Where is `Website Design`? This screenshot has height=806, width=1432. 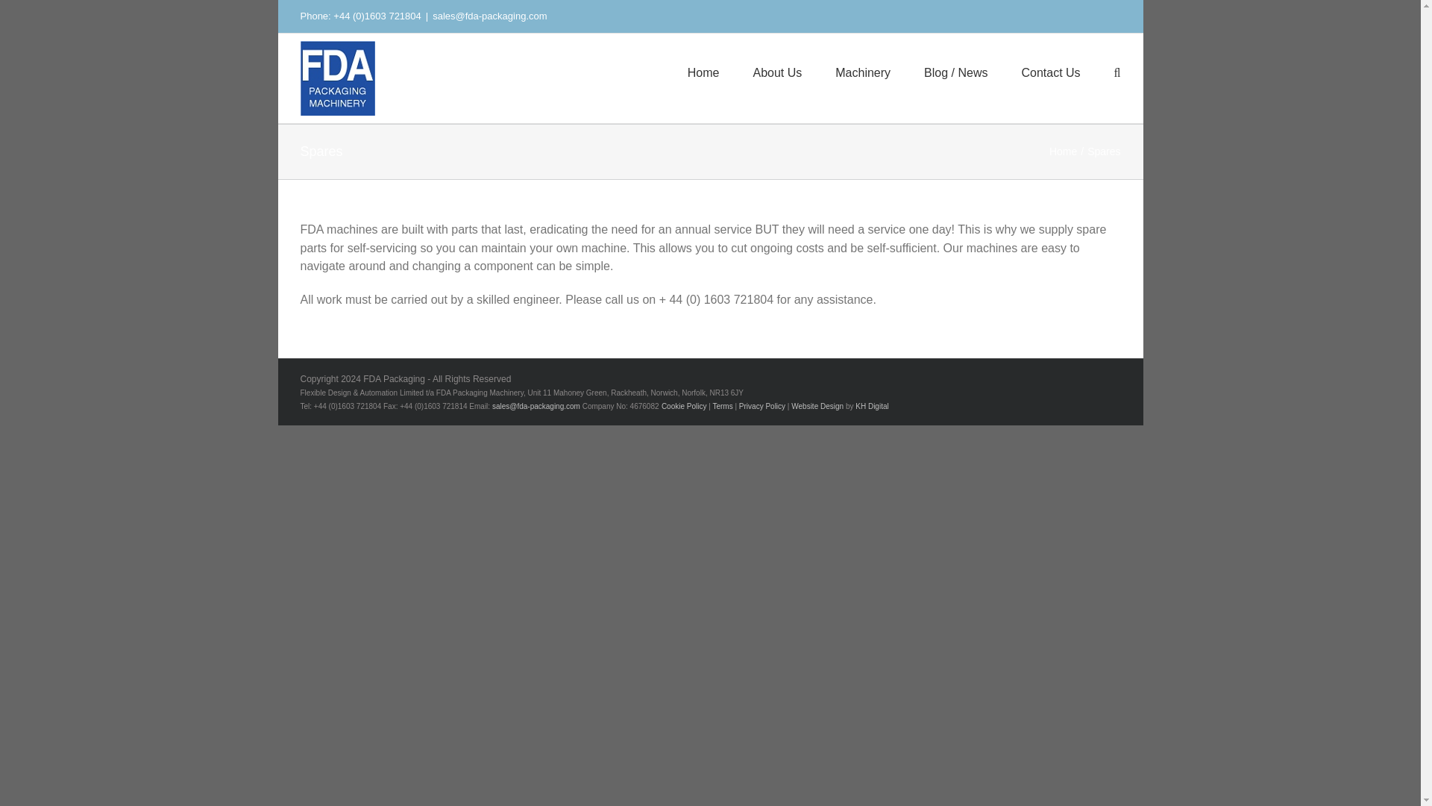
Website Design is located at coordinates (817, 406).